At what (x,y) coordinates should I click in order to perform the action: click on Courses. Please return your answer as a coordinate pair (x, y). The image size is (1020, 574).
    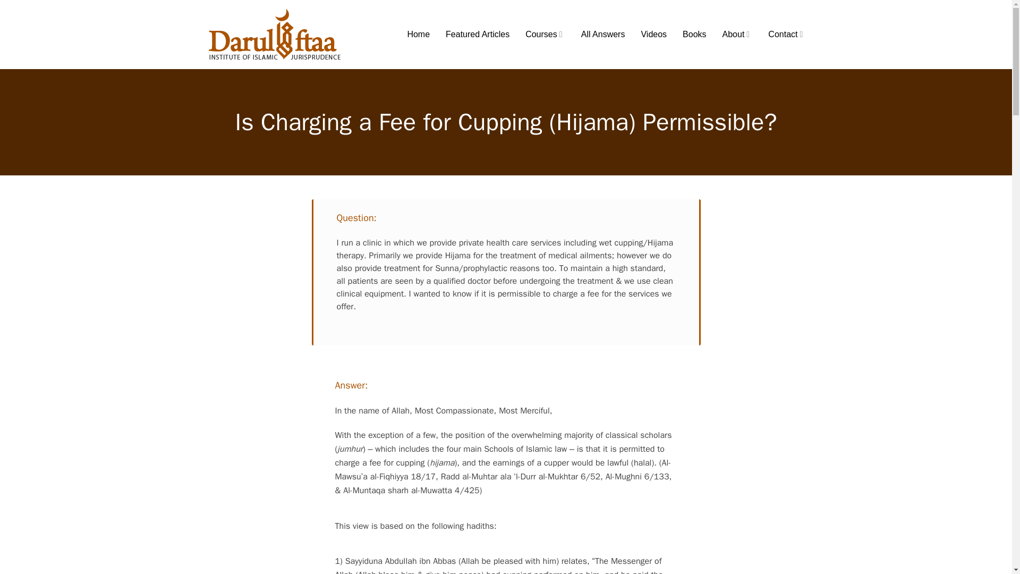
    Looking at the image, I should click on (545, 34).